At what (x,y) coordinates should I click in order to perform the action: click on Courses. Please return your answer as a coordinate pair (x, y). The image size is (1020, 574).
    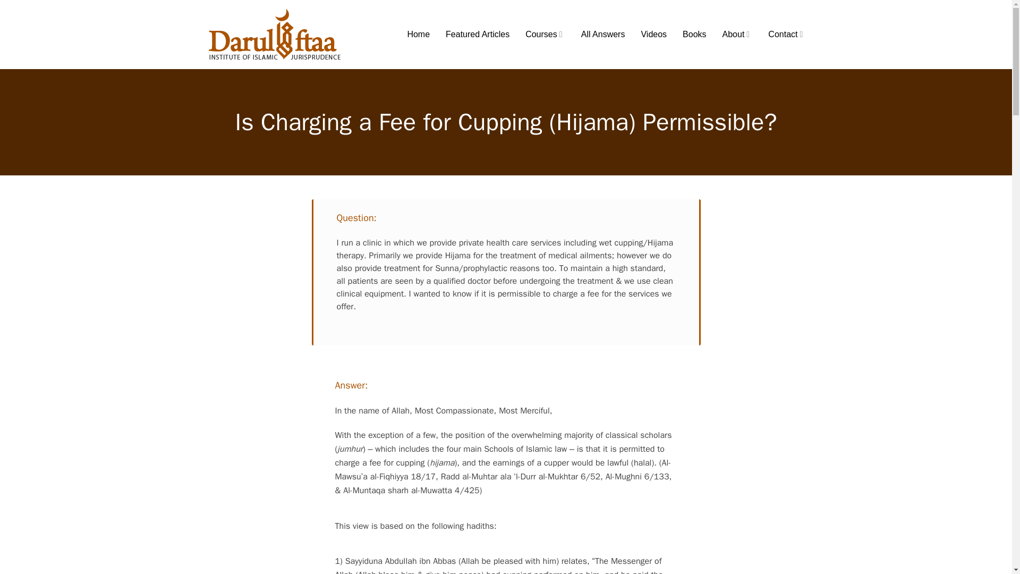
    Looking at the image, I should click on (545, 34).